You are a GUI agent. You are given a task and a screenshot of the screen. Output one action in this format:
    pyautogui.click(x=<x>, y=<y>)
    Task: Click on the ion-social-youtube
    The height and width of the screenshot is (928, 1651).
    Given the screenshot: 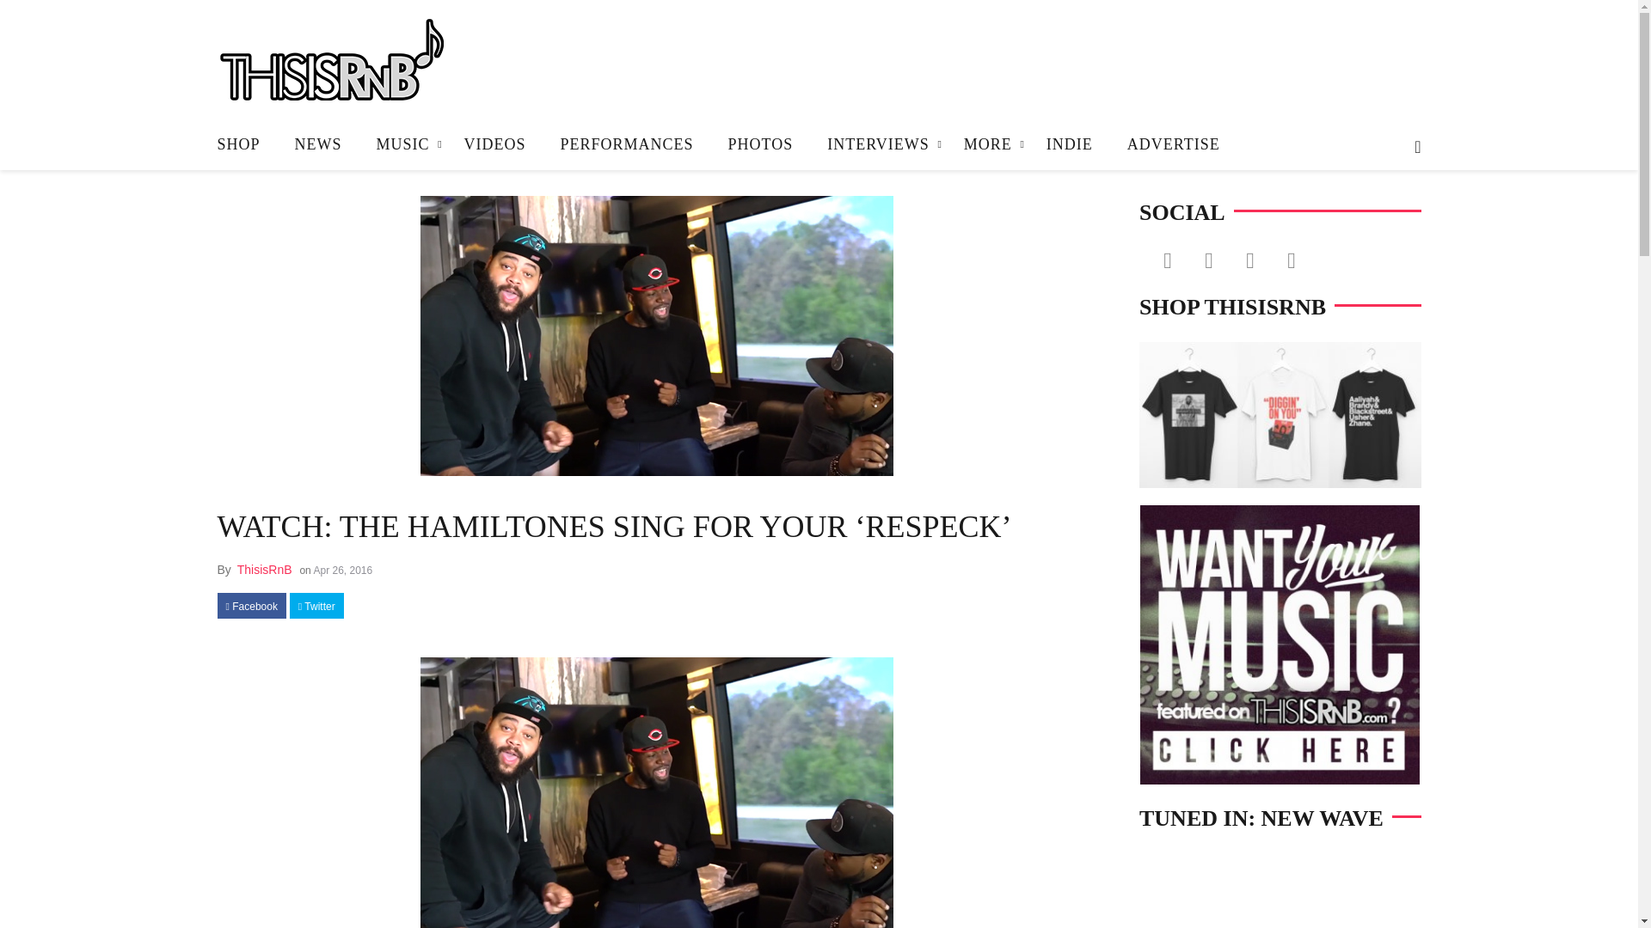 What is the action you would take?
    pyautogui.click(x=1291, y=259)
    